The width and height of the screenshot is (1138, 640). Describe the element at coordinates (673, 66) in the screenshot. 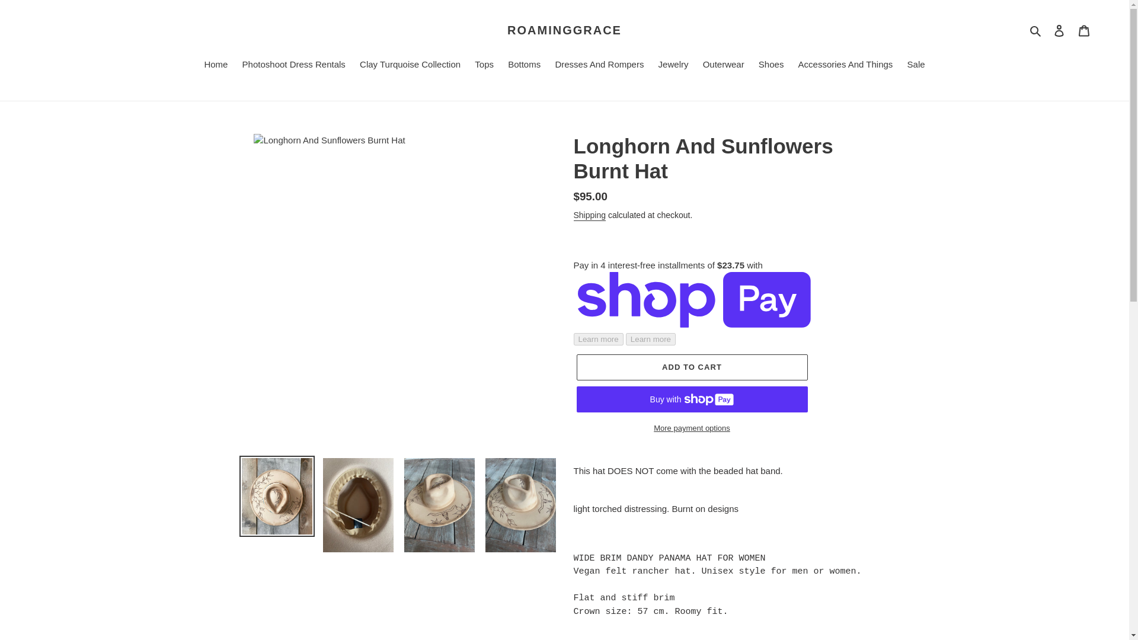

I see `Jewelry` at that location.